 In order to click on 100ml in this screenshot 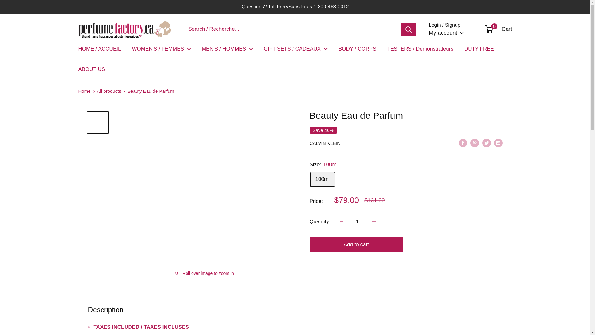, I will do `click(498, 29)`.